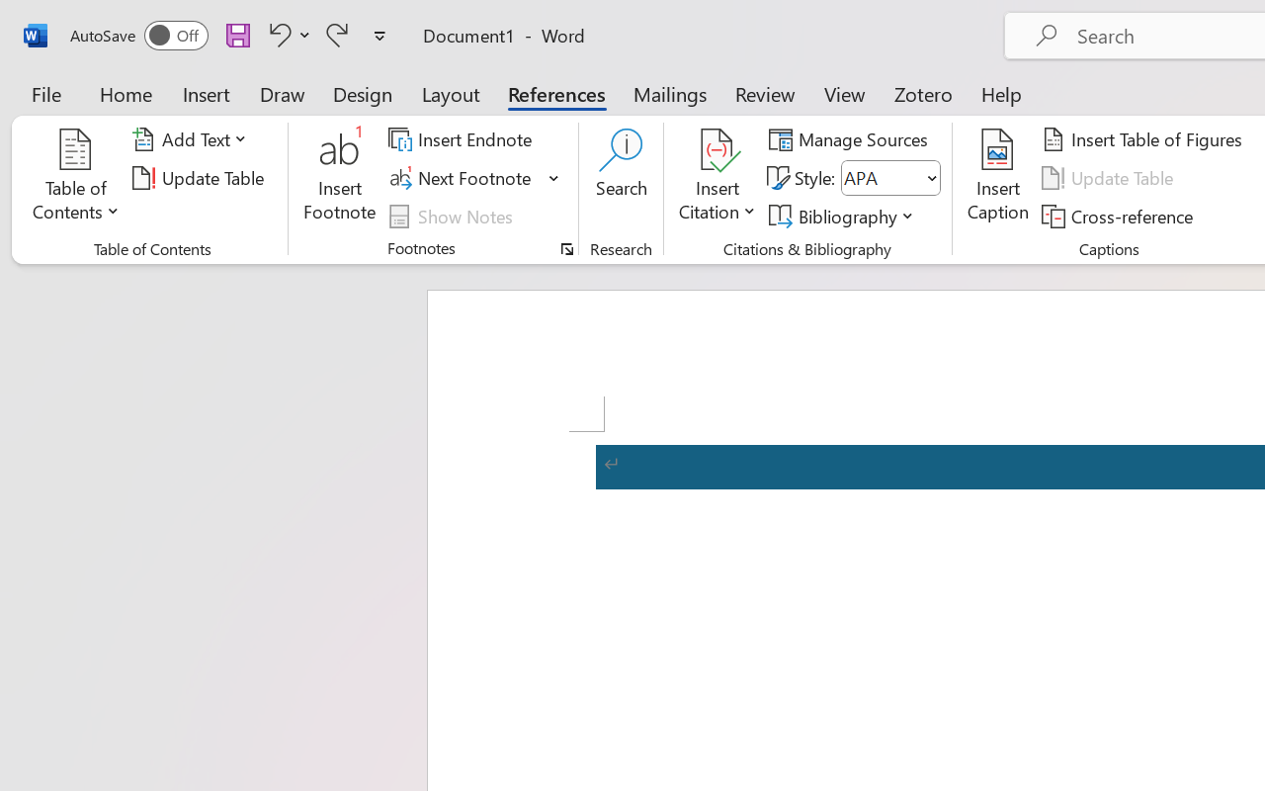 Image resolution: width=1265 pixels, height=791 pixels. I want to click on Cross-reference..., so click(1121, 216).